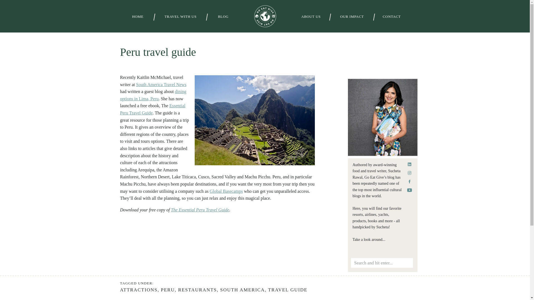  What do you see at coordinates (180, 17) in the screenshot?
I see `TRAVEL WITH US` at bounding box center [180, 17].